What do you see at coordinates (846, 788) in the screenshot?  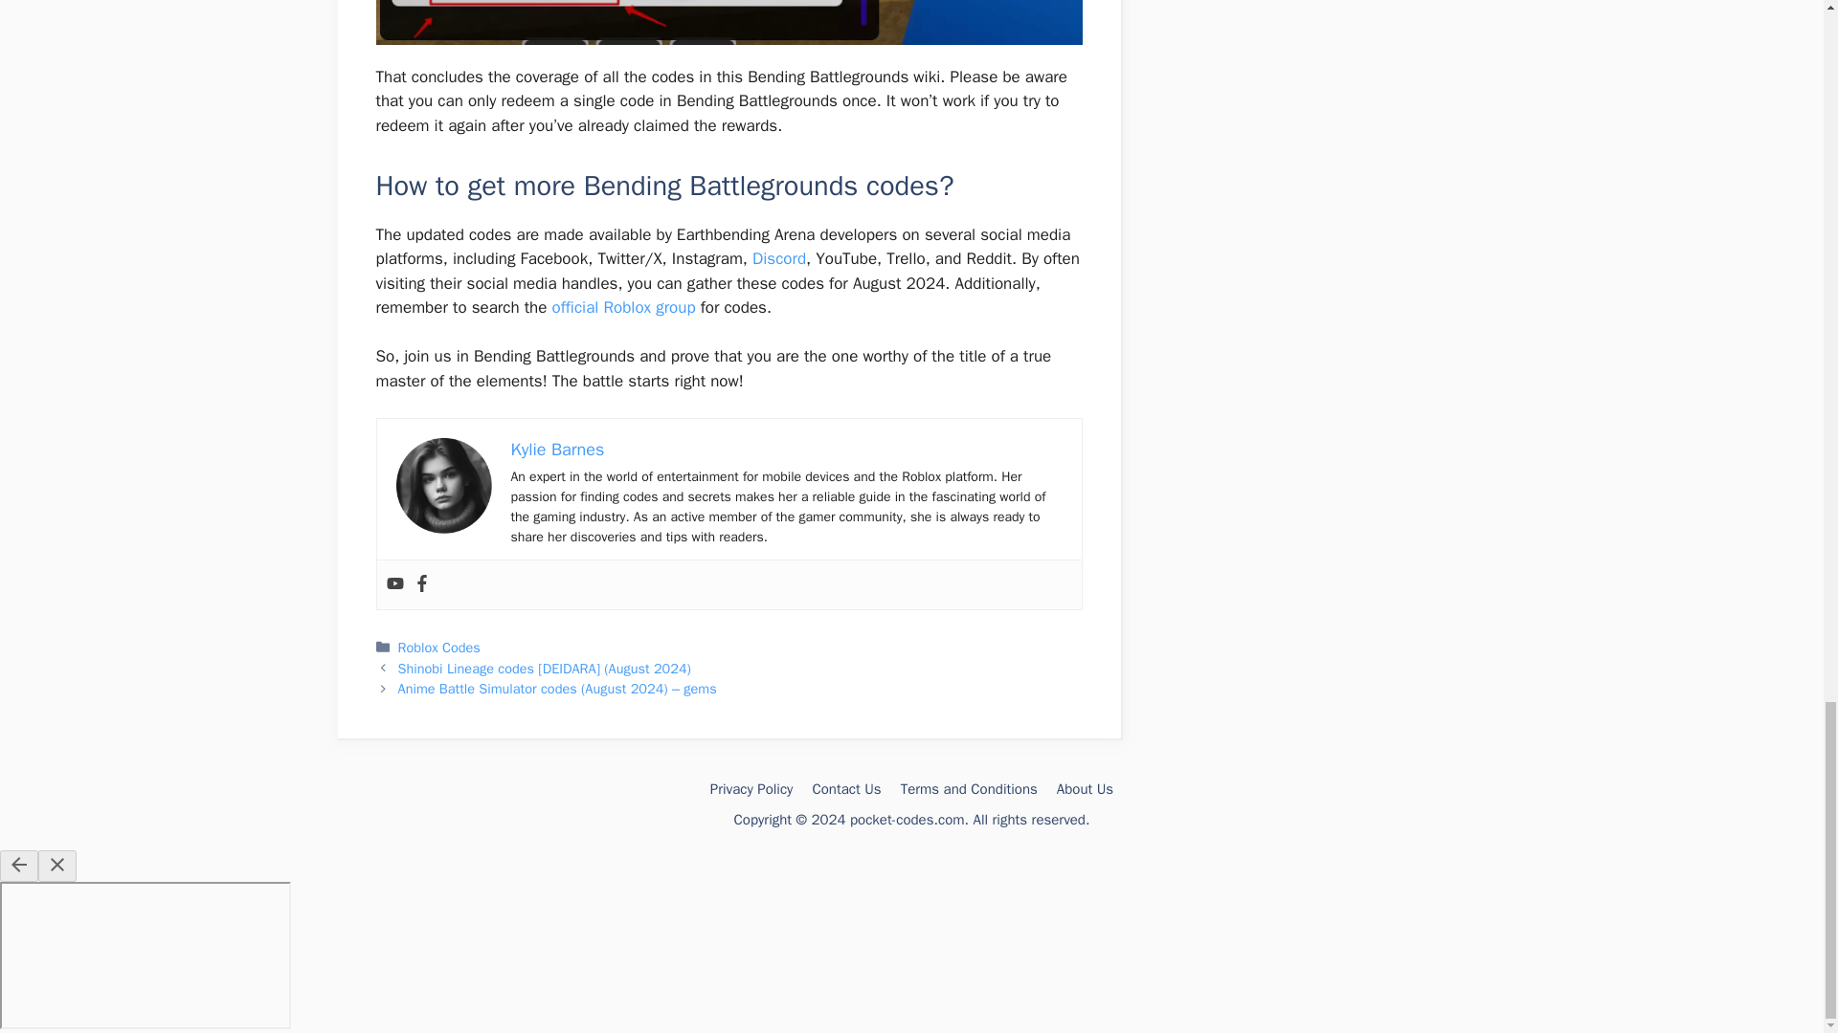 I see `Contact Us` at bounding box center [846, 788].